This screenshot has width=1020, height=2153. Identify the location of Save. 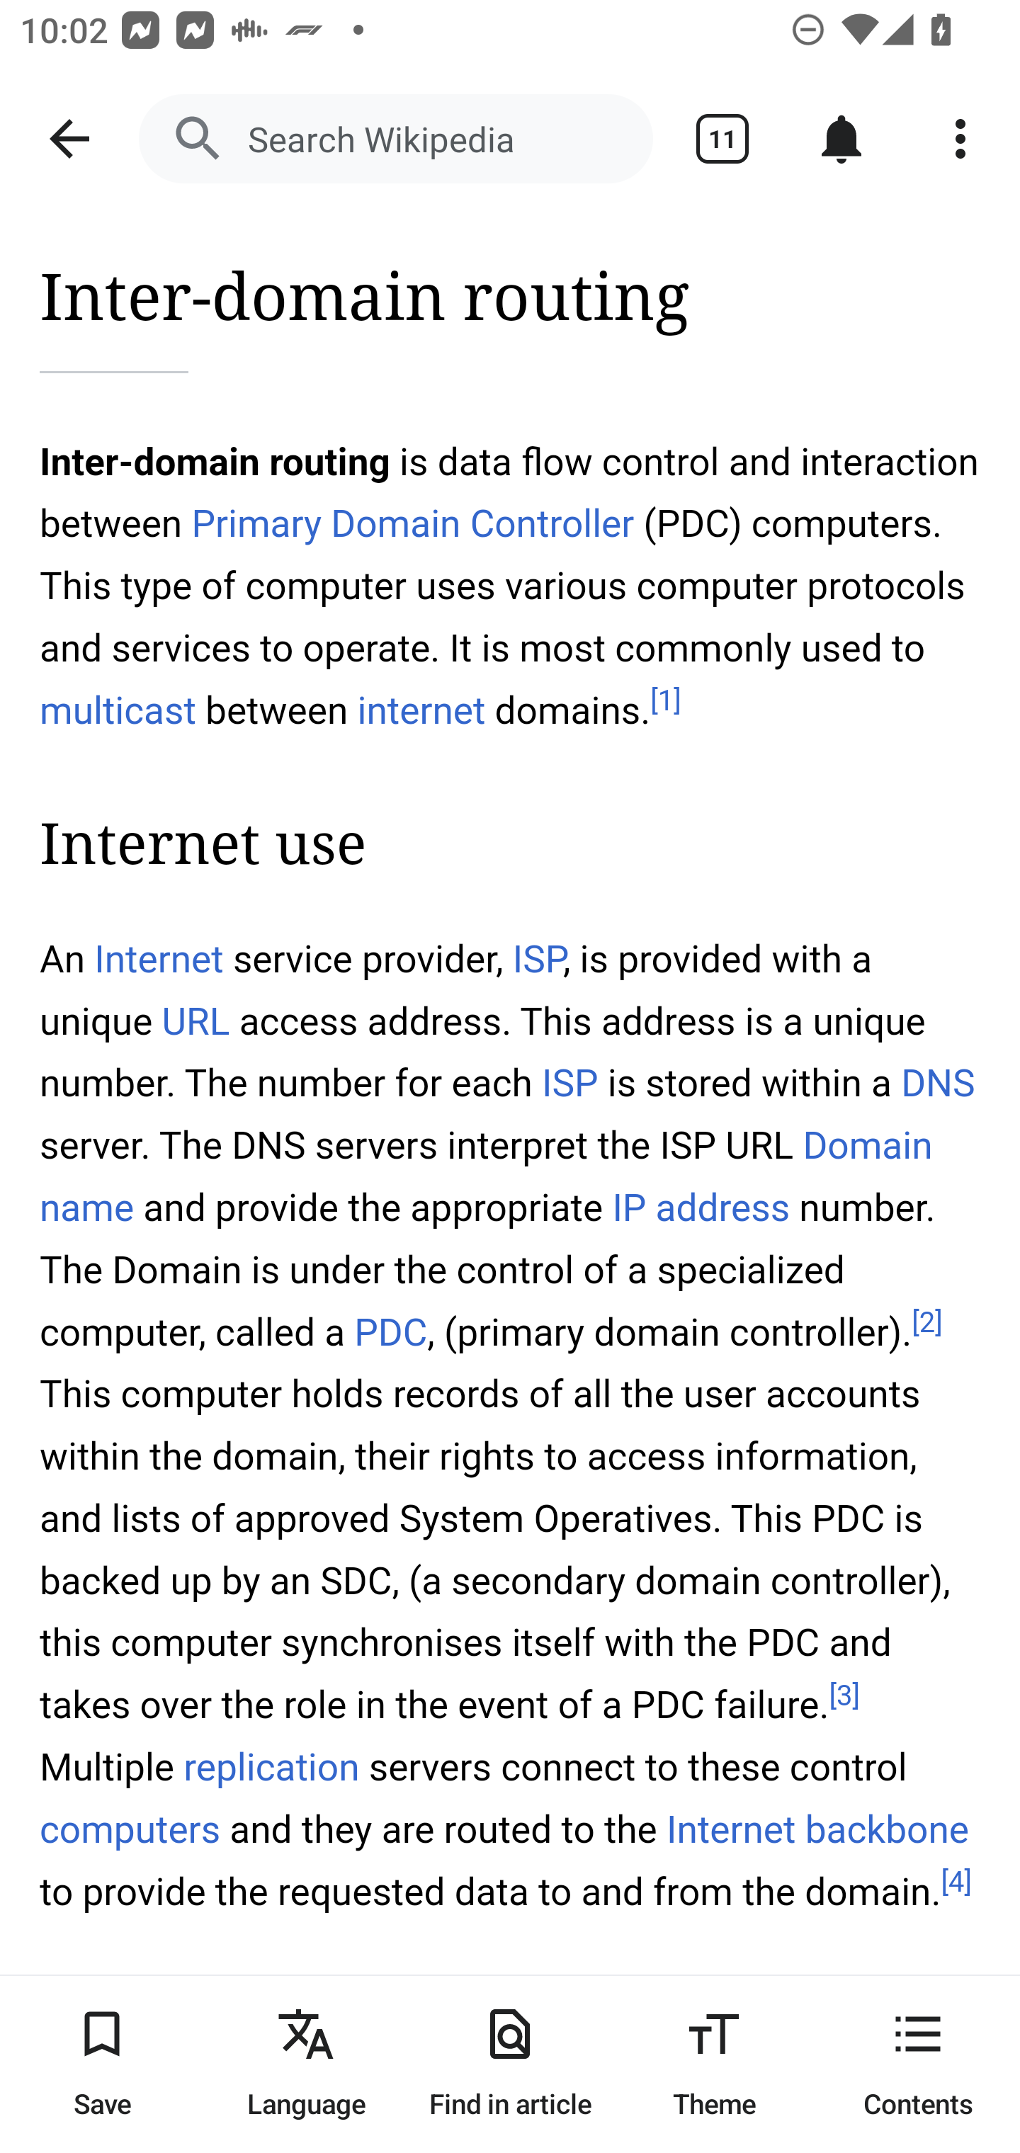
(102, 2064).